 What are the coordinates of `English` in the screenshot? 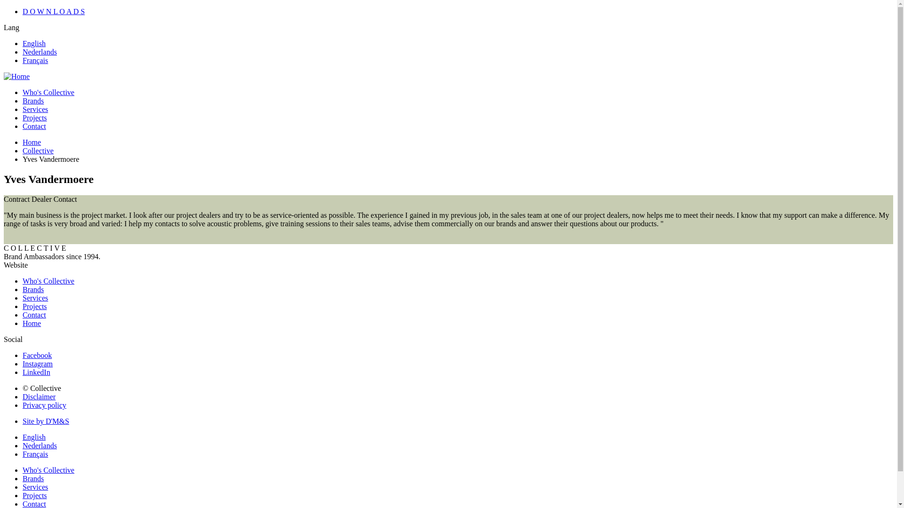 It's located at (34, 43).